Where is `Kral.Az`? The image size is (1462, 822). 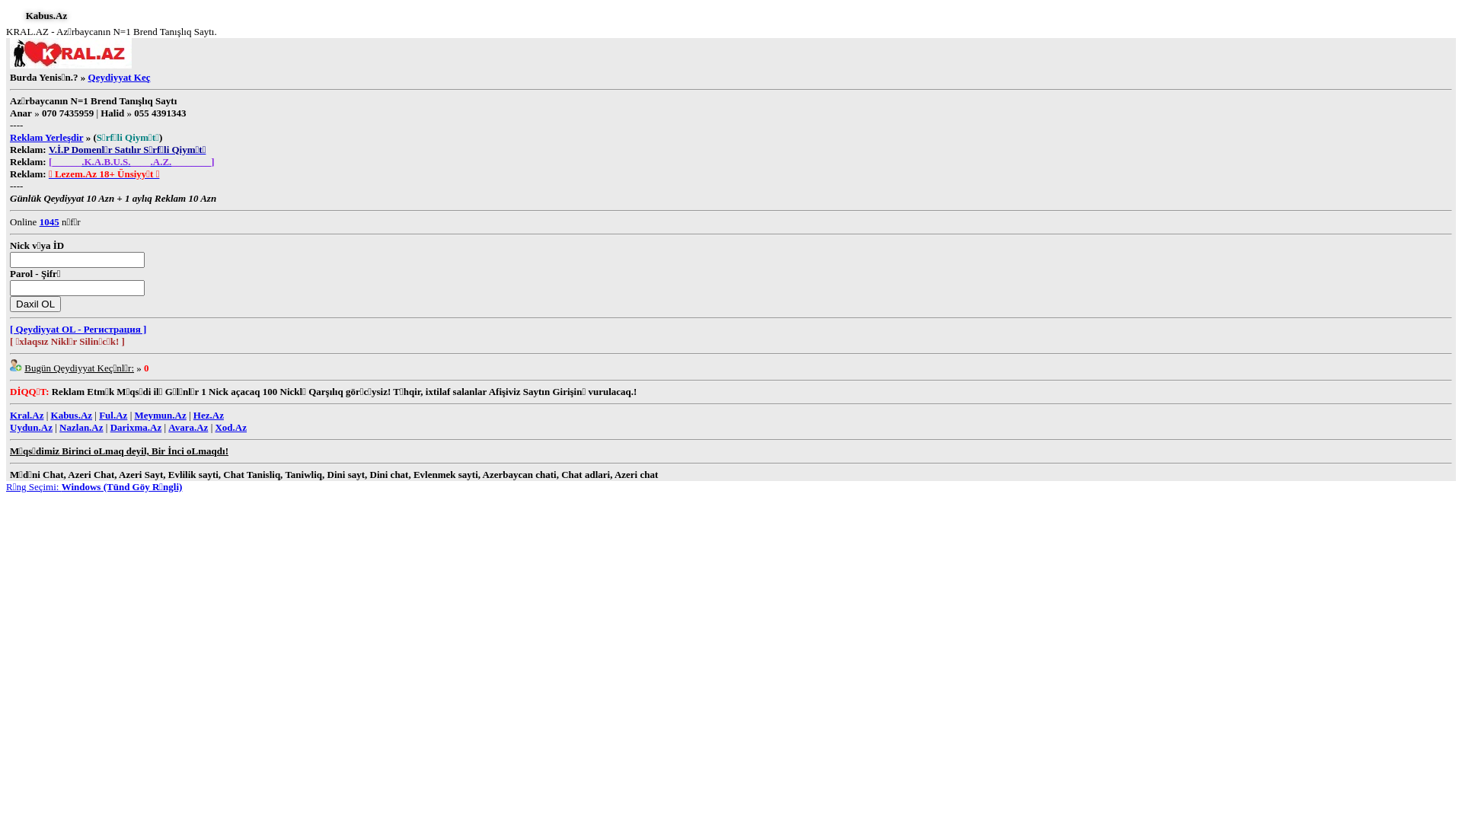 Kral.Az is located at coordinates (27, 416).